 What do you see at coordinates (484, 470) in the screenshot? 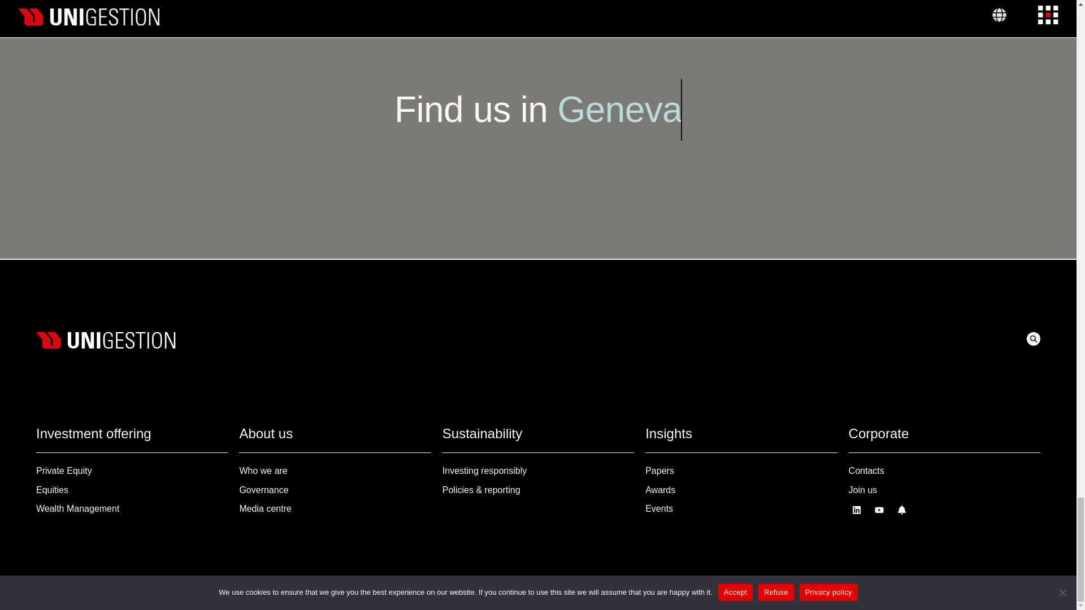
I see `Investing responsibly` at bounding box center [484, 470].